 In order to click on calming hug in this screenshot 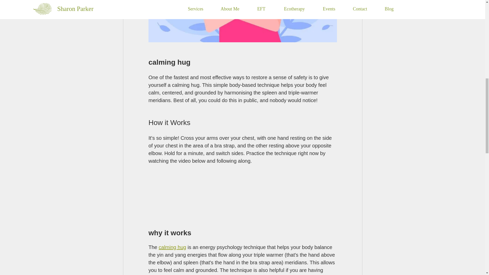, I will do `click(172, 248)`.